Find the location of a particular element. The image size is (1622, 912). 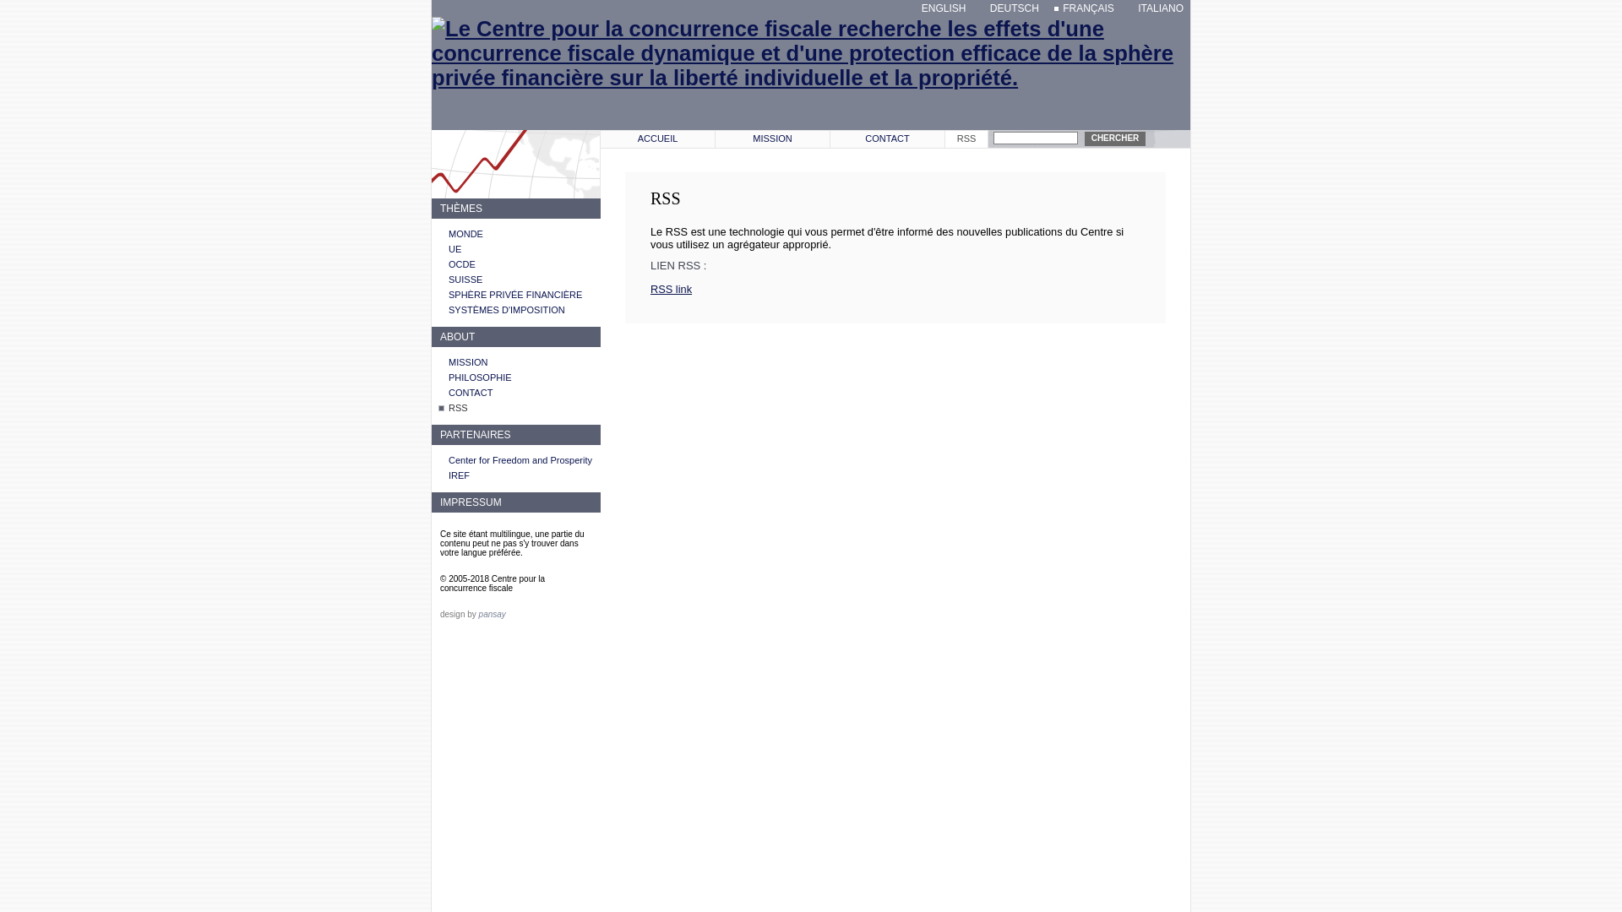

chercher is located at coordinates (1115, 138).